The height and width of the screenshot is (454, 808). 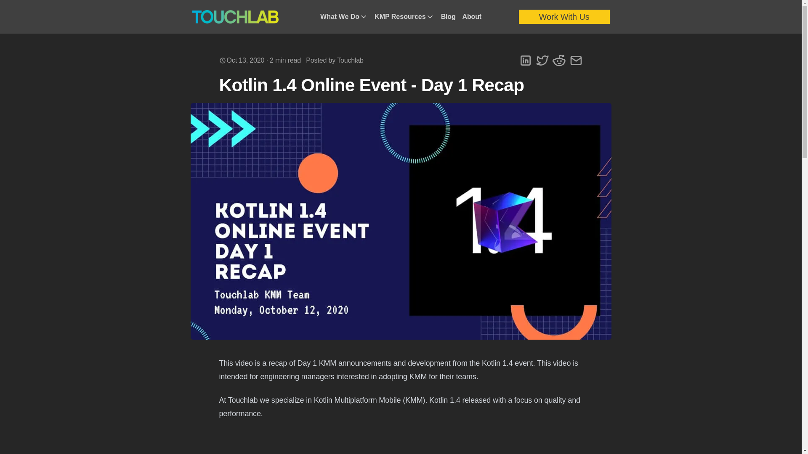 I want to click on About, so click(x=472, y=17).